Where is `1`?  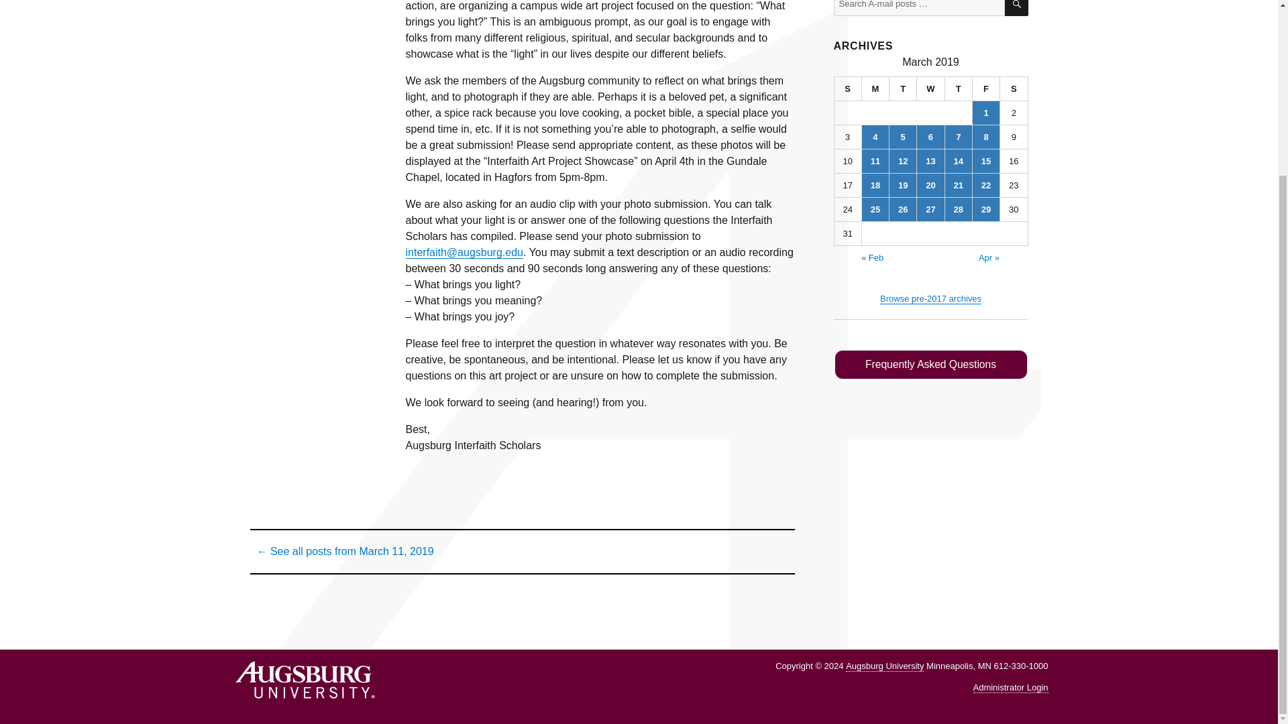 1 is located at coordinates (985, 113).